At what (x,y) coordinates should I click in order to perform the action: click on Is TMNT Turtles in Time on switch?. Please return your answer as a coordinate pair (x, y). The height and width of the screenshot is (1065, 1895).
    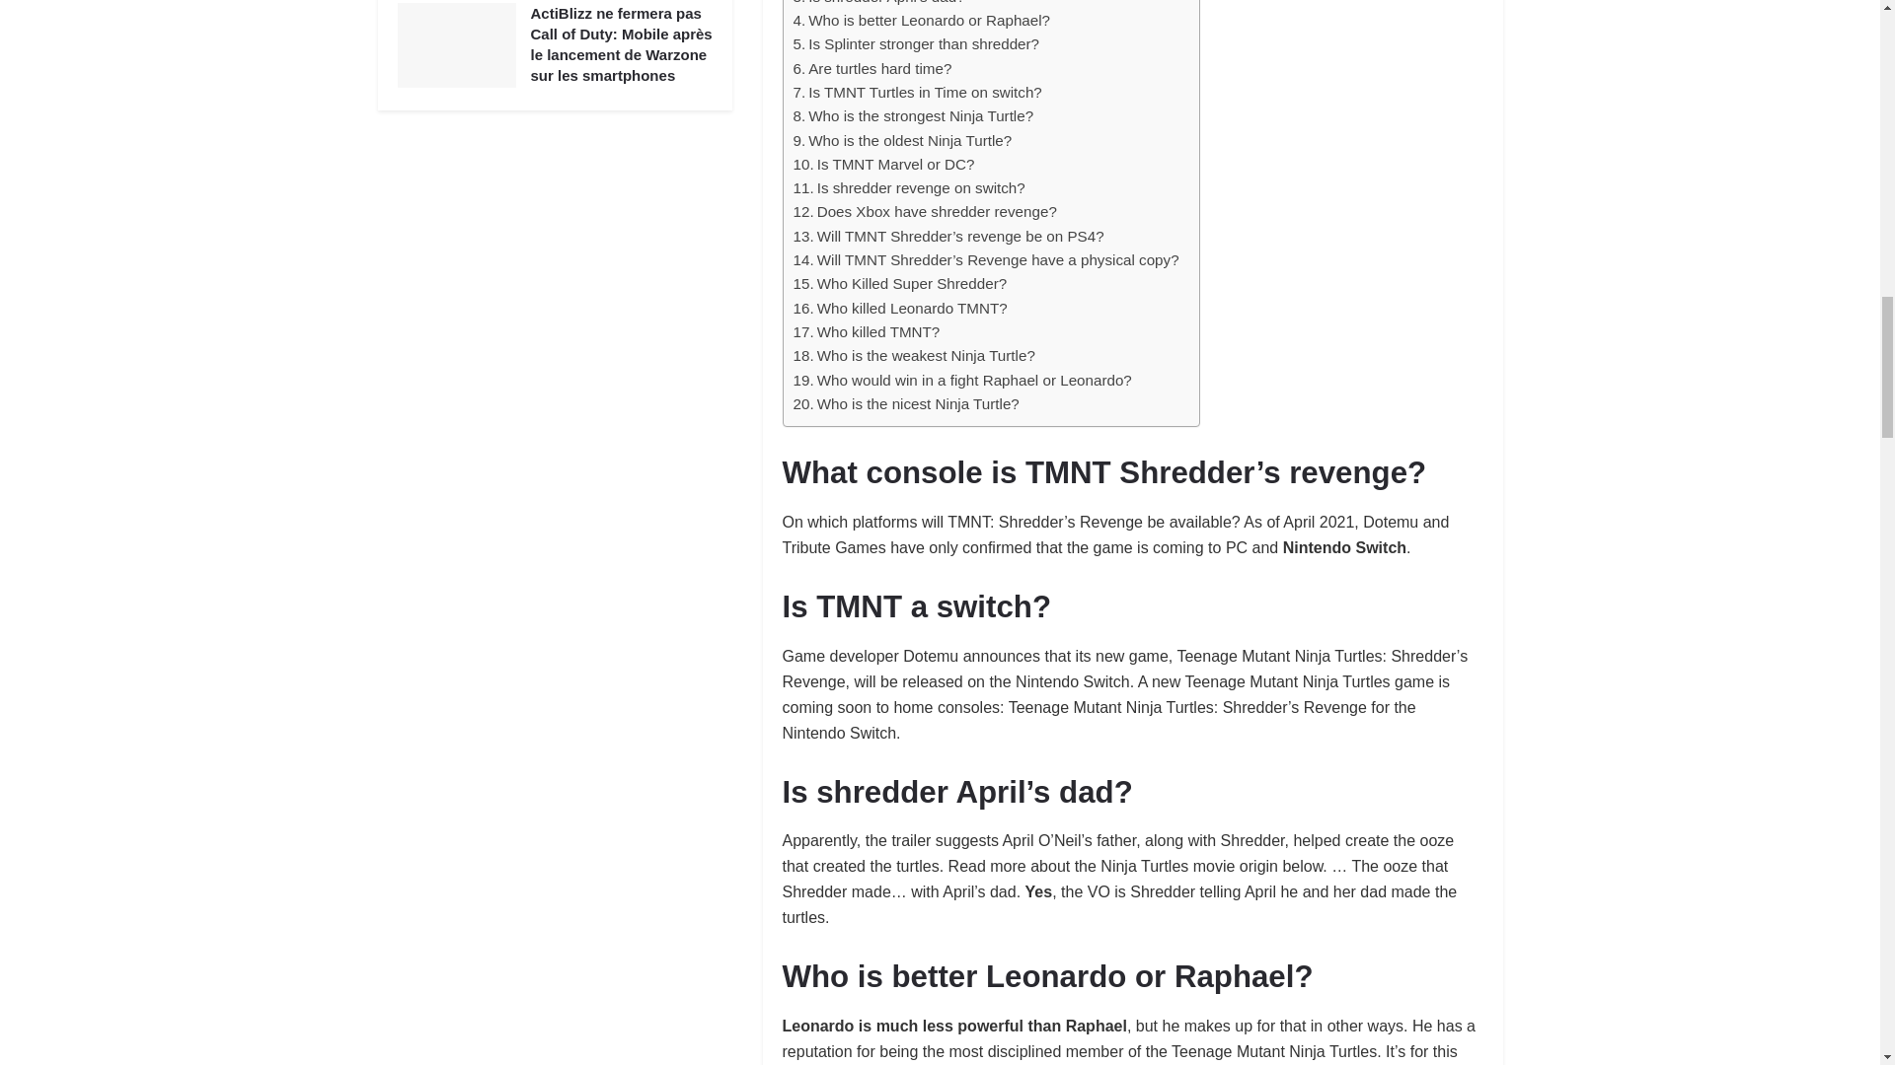
    Looking at the image, I should click on (918, 93).